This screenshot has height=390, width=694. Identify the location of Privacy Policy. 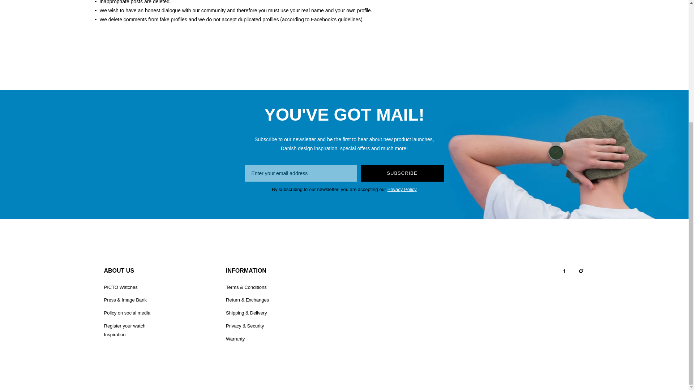
(402, 189).